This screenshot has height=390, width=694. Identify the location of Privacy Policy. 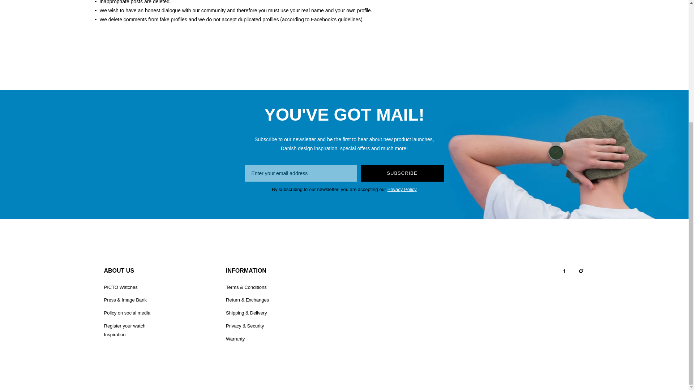
(402, 189).